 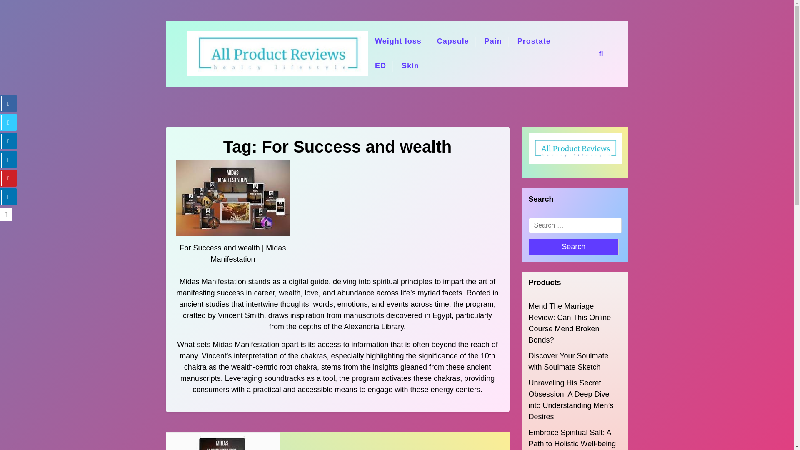 I want to click on Facebook , so click(x=8, y=103).